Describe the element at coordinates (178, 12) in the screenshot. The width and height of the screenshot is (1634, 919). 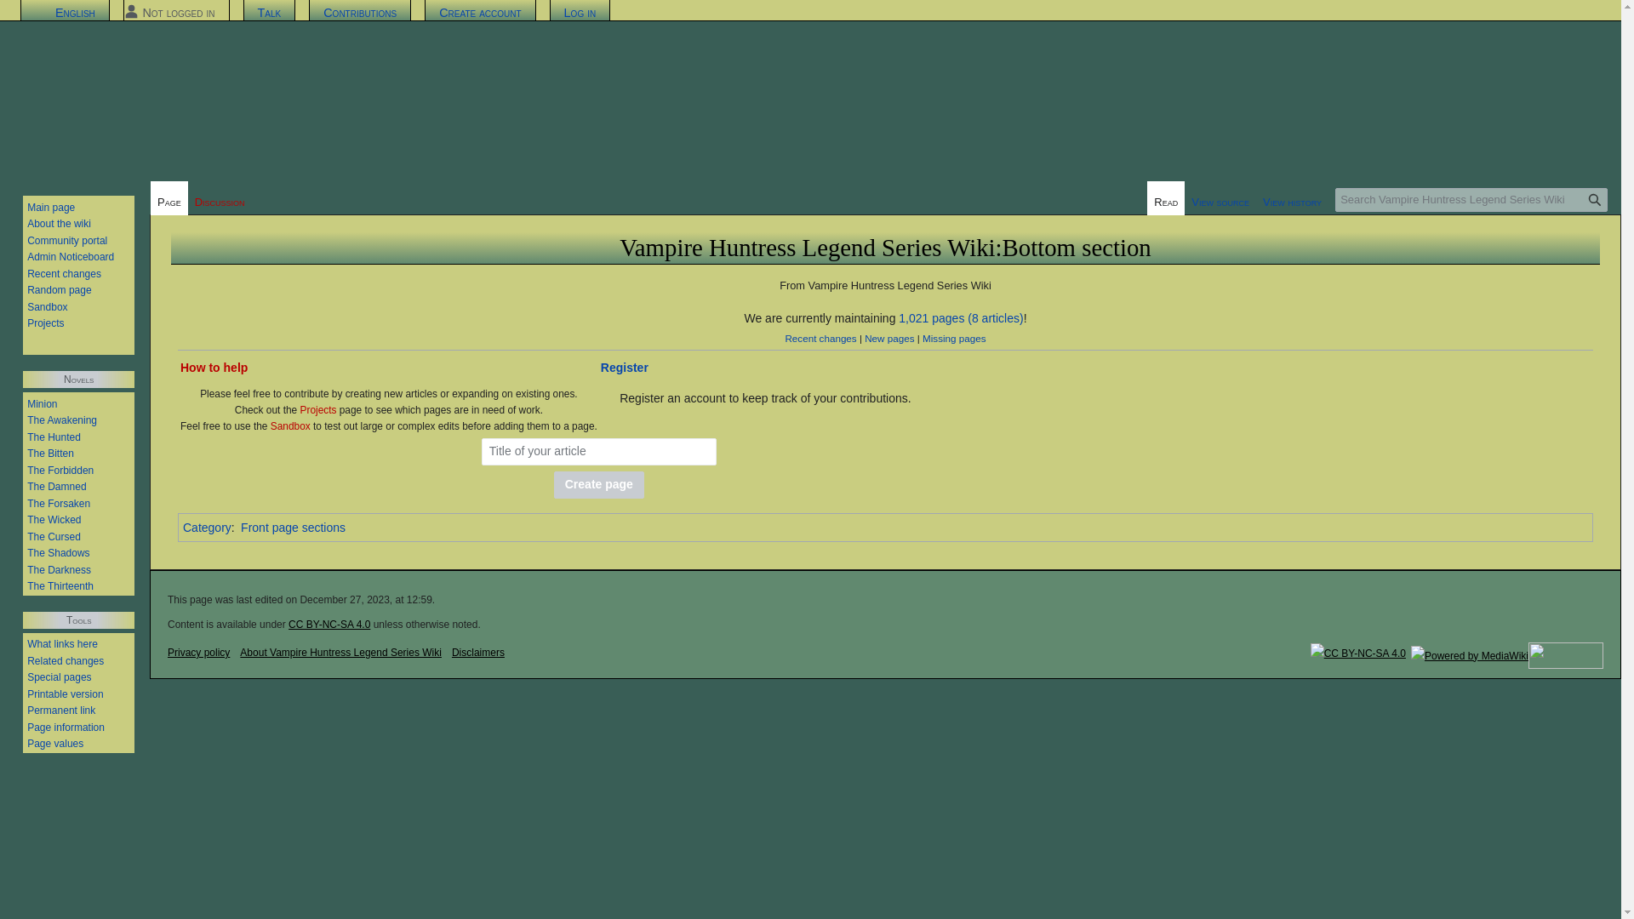
I see `The user page for the IP address you are editing as` at that location.